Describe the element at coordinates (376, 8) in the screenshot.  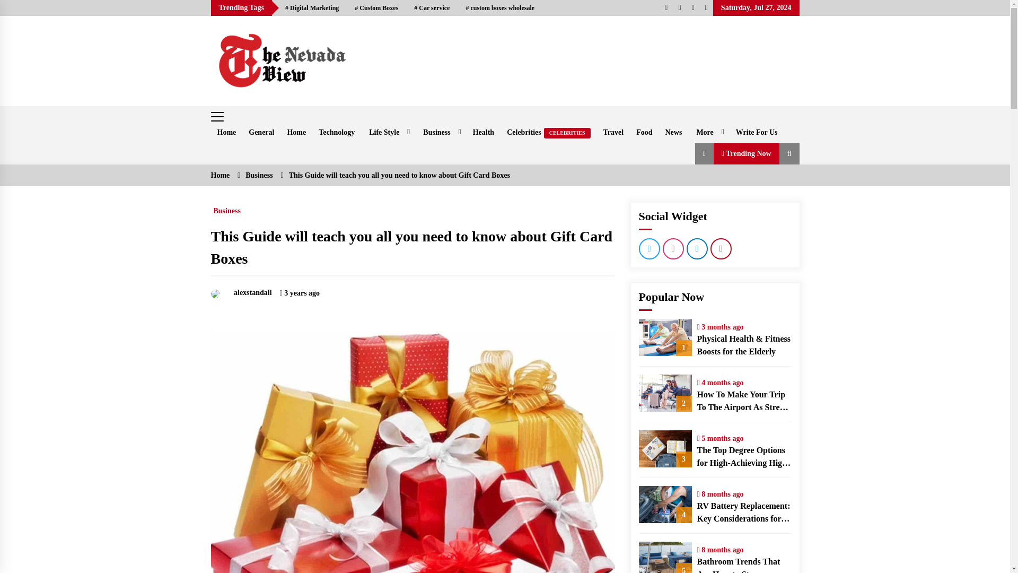
I see `Custom Boxes` at that location.